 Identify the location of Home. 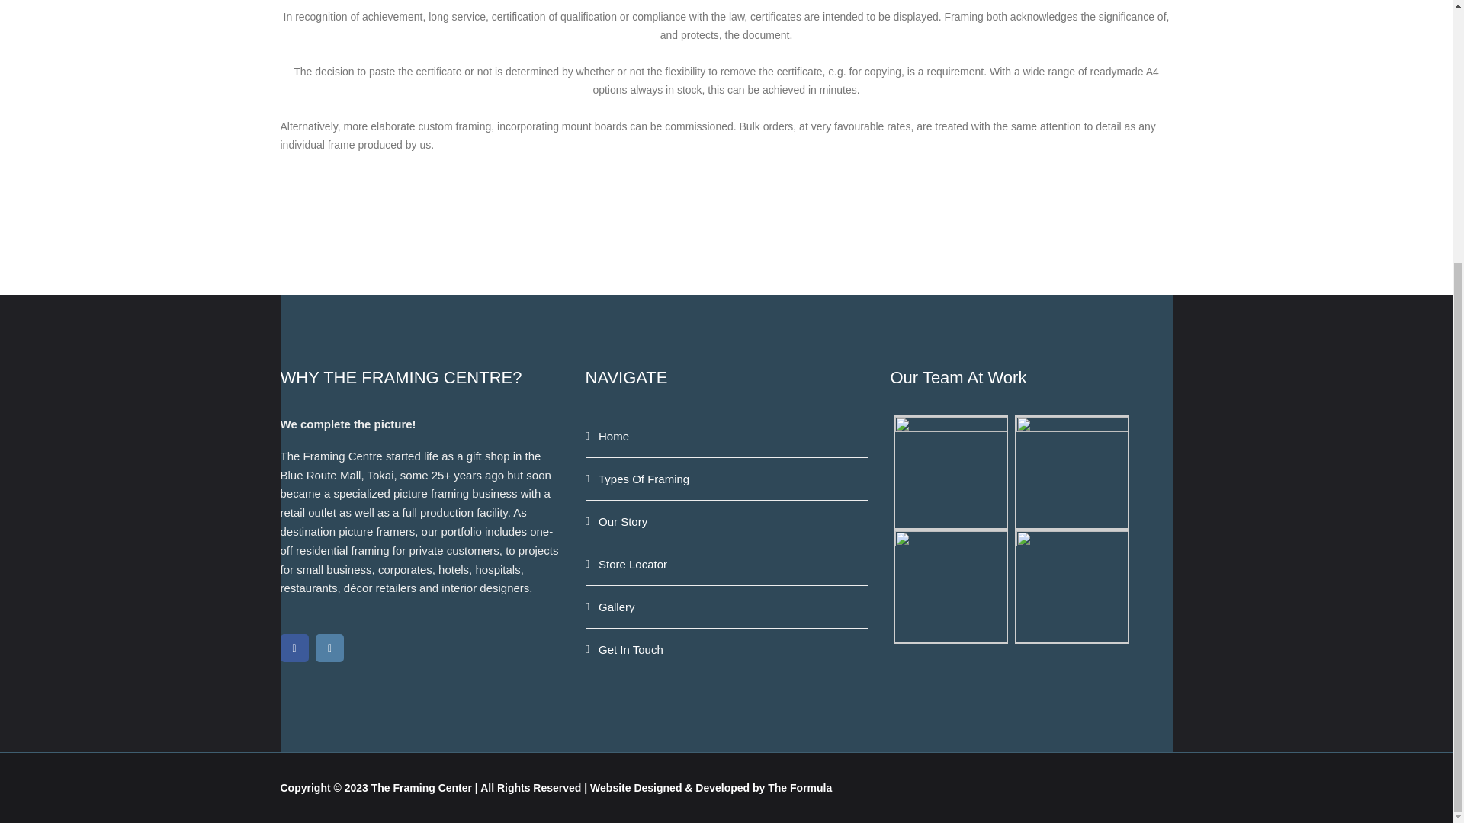
(727, 436).